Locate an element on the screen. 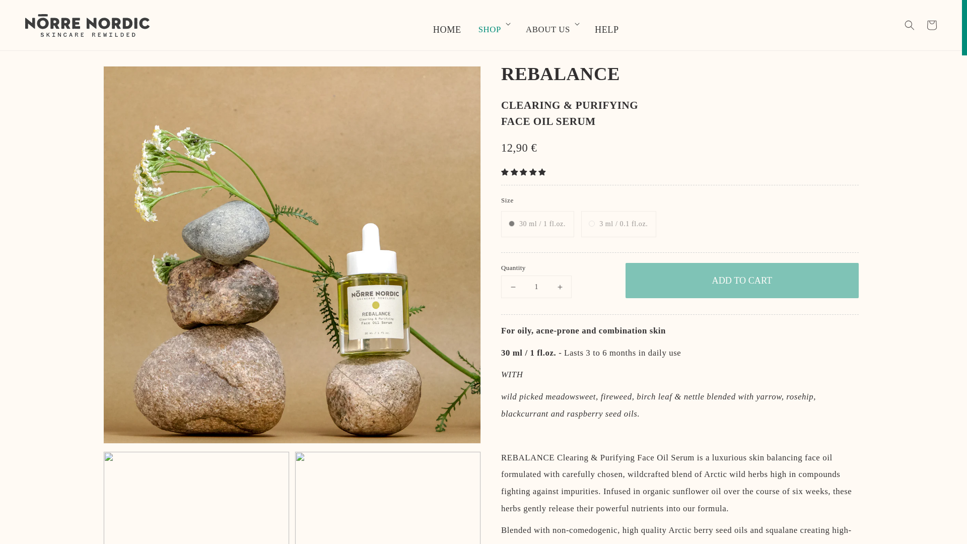 The height and width of the screenshot is (544, 967). SKIP TO CONTENT is located at coordinates (37, 8).